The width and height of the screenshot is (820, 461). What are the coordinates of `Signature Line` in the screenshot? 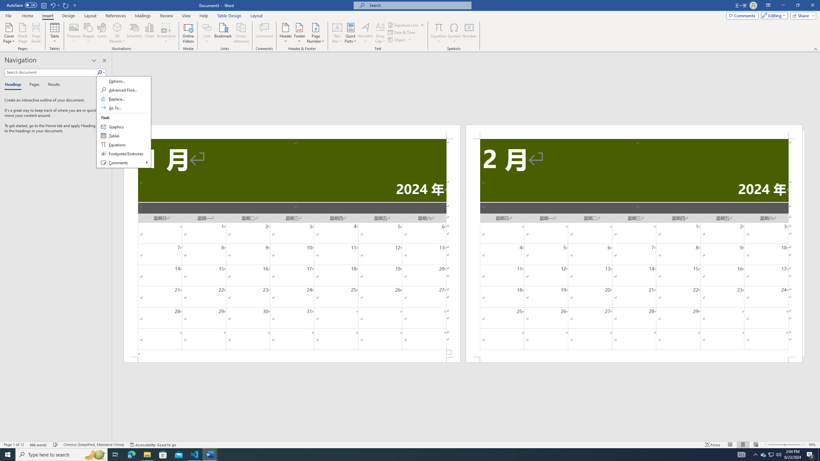 It's located at (403, 25).